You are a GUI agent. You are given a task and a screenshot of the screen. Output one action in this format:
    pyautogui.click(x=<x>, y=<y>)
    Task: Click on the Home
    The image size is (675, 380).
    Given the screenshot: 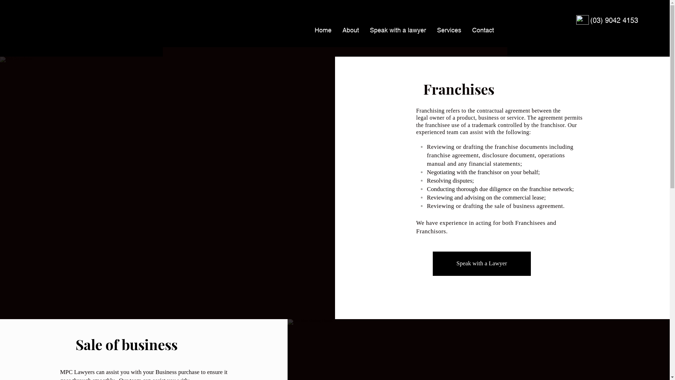 What is the action you would take?
    pyautogui.click(x=323, y=30)
    